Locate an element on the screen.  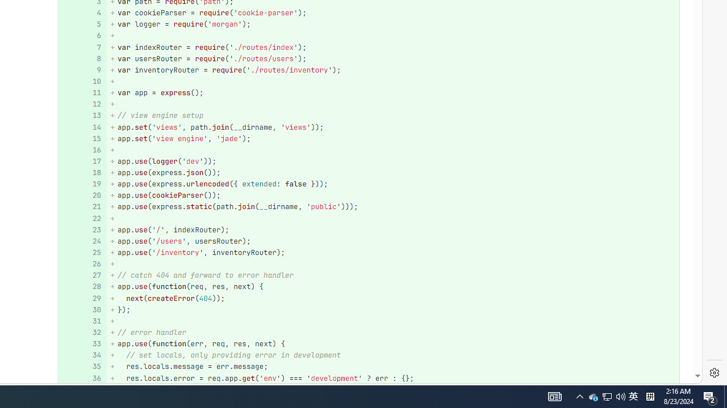
10 is located at coordinates (81, 82).